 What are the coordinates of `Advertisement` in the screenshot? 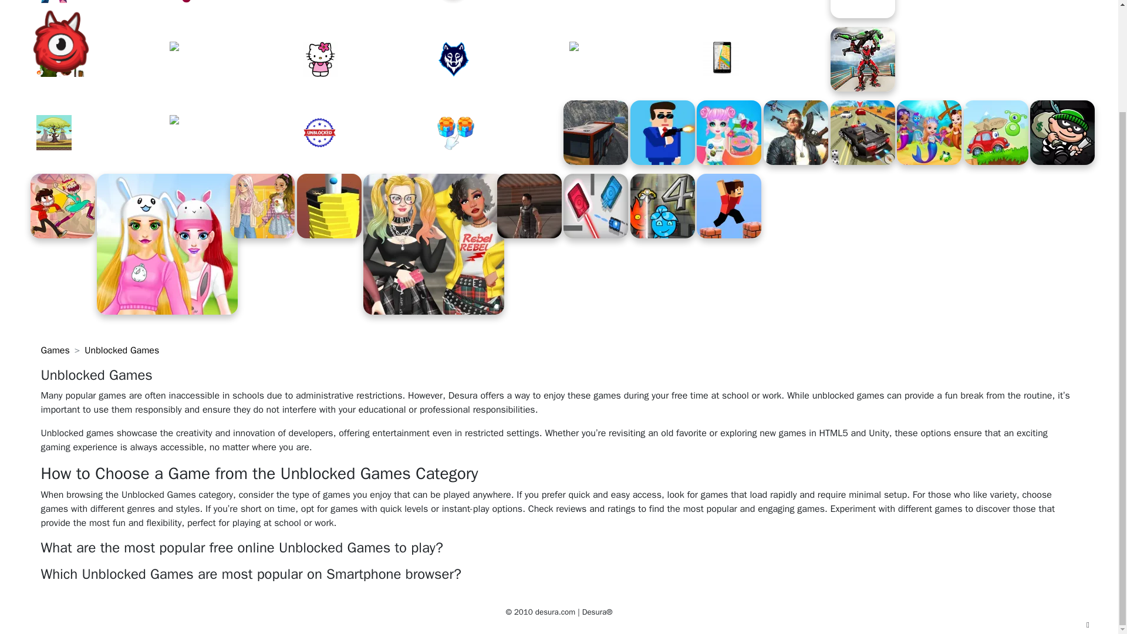 It's located at (1000, 35).